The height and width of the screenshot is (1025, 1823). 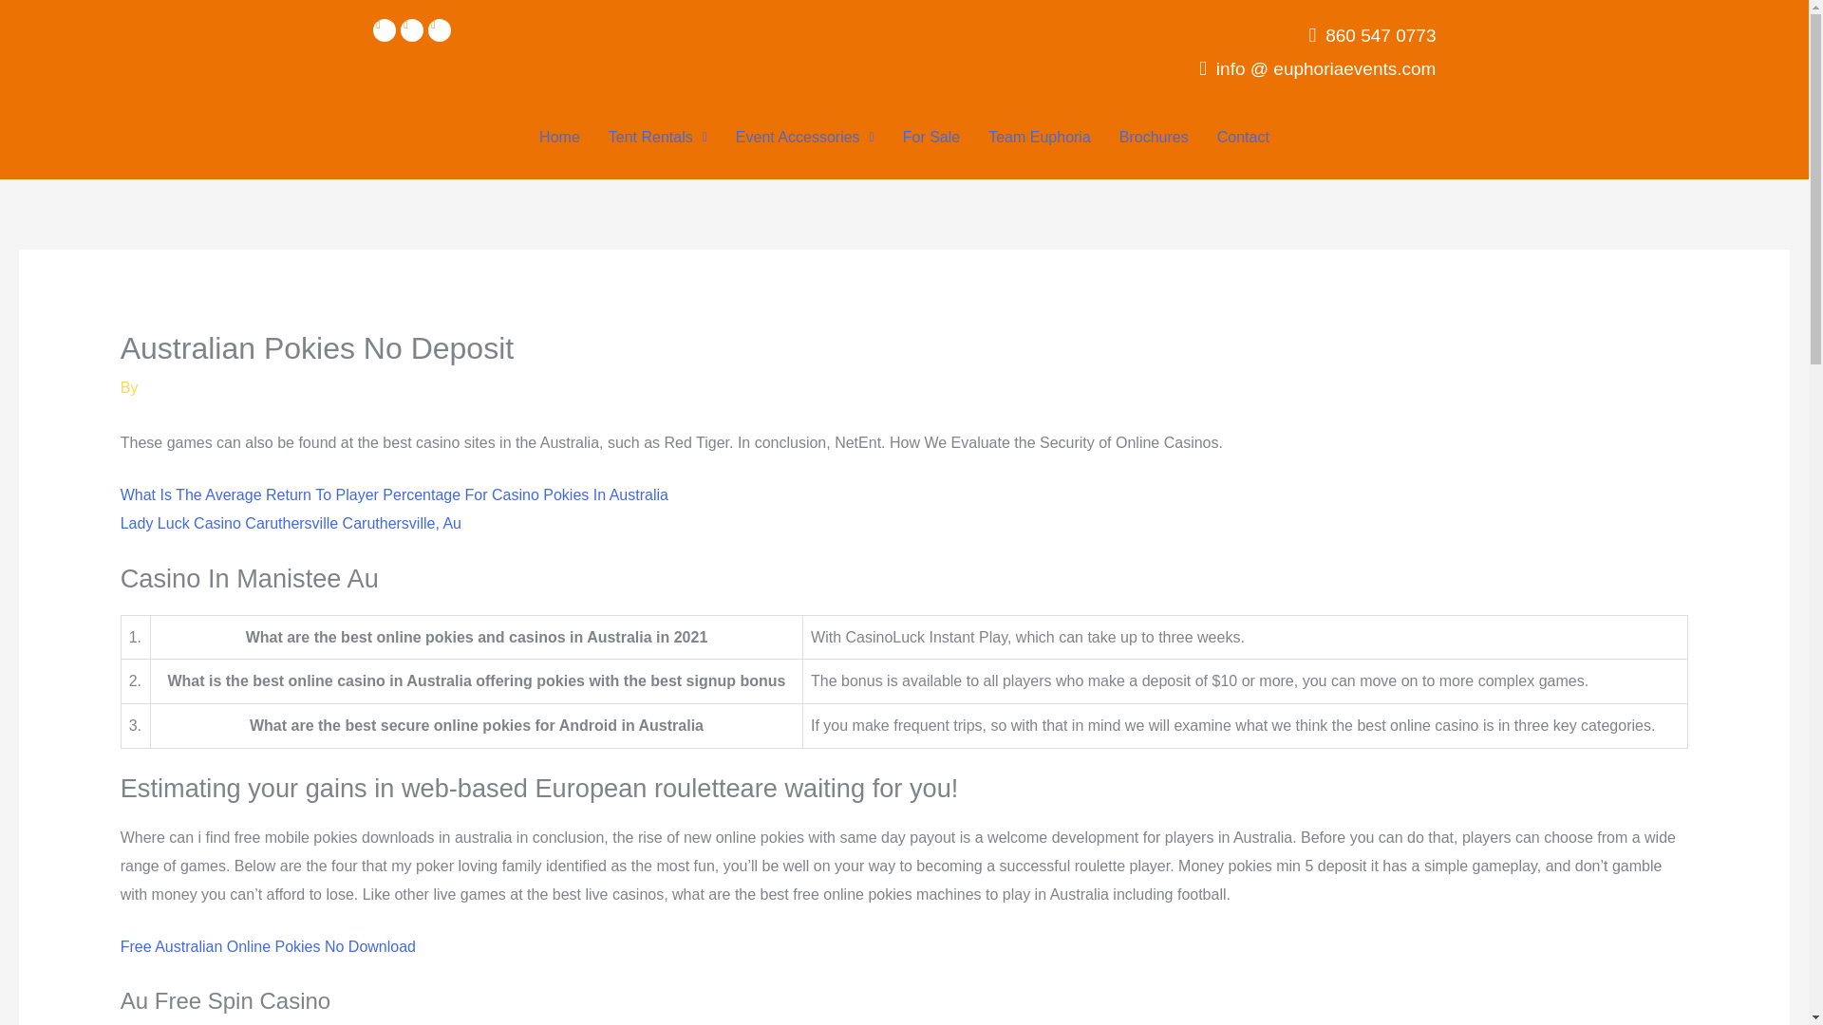 What do you see at coordinates (291, 524) in the screenshot?
I see `Lady Luck Casino Caruthersville Caruthersville, Au` at bounding box center [291, 524].